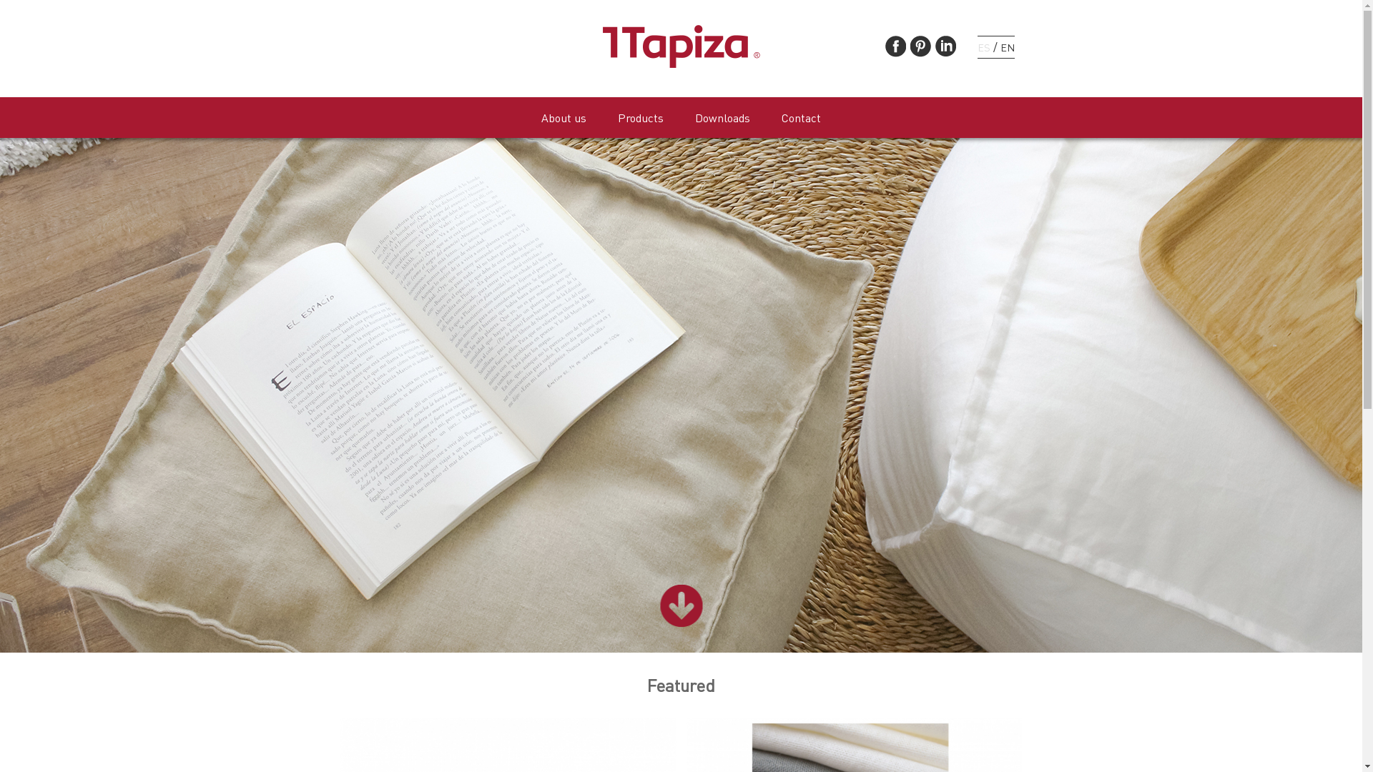 This screenshot has height=772, width=1373. Describe the element at coordinates (945, 46) in the screenshot. I see `Instagram` at that location.